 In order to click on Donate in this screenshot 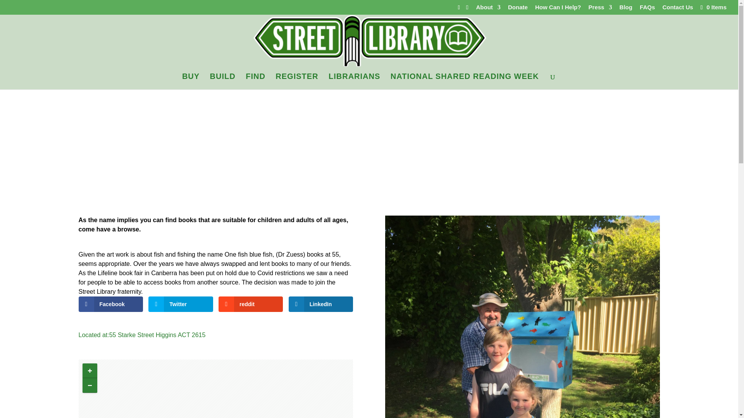, I will do `click(518, 9)`.